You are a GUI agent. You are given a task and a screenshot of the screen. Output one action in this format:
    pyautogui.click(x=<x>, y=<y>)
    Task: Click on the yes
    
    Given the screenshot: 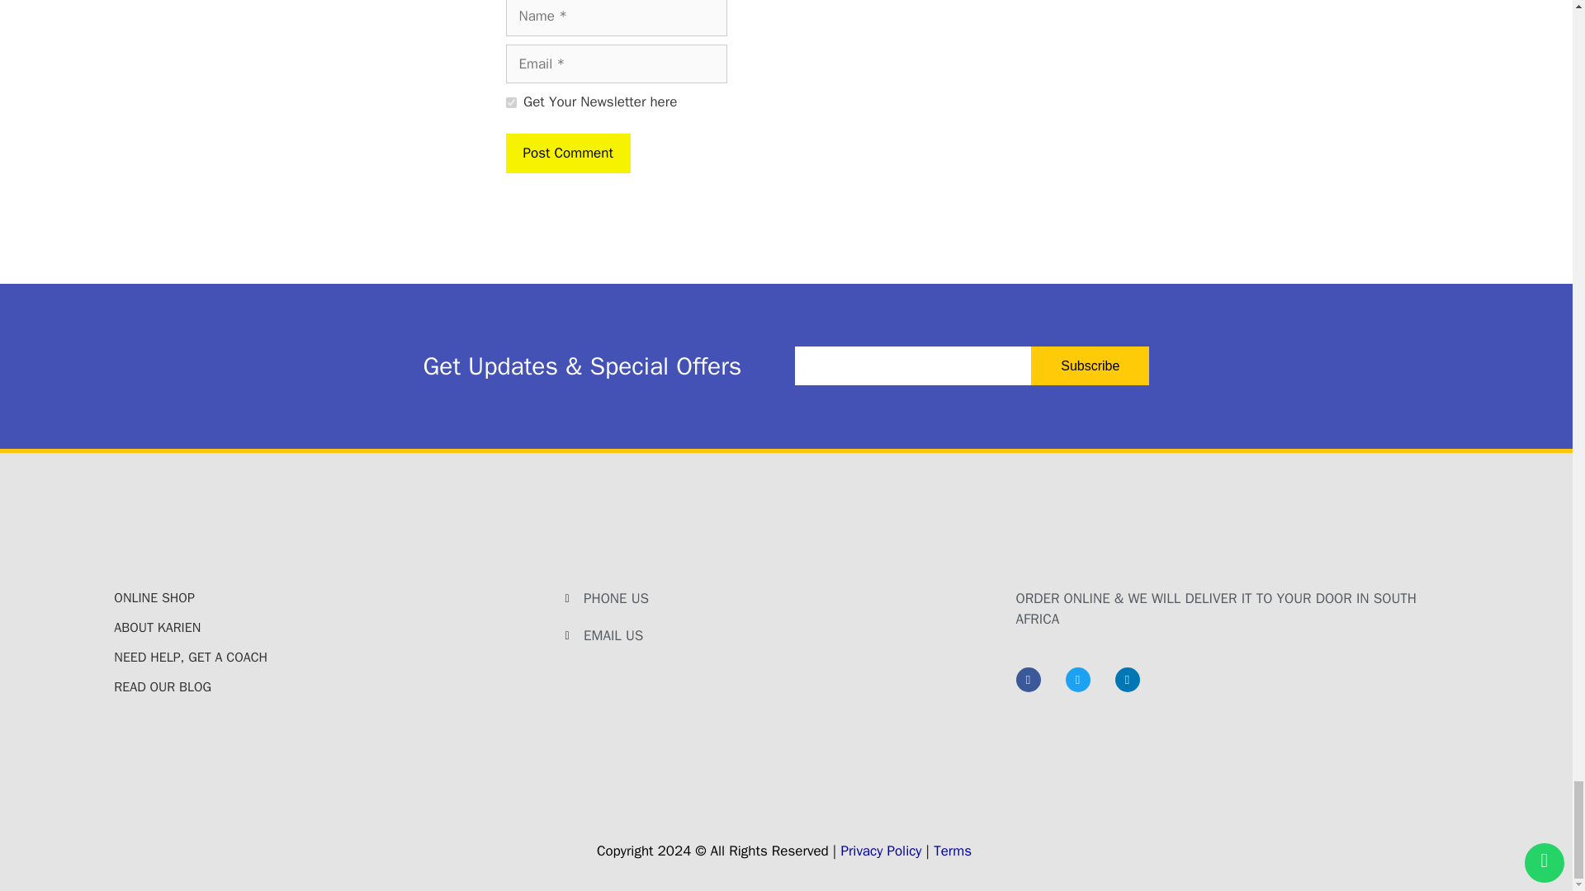 What is the action you would take?
    pyautogui.click(x=510, y=102)
    